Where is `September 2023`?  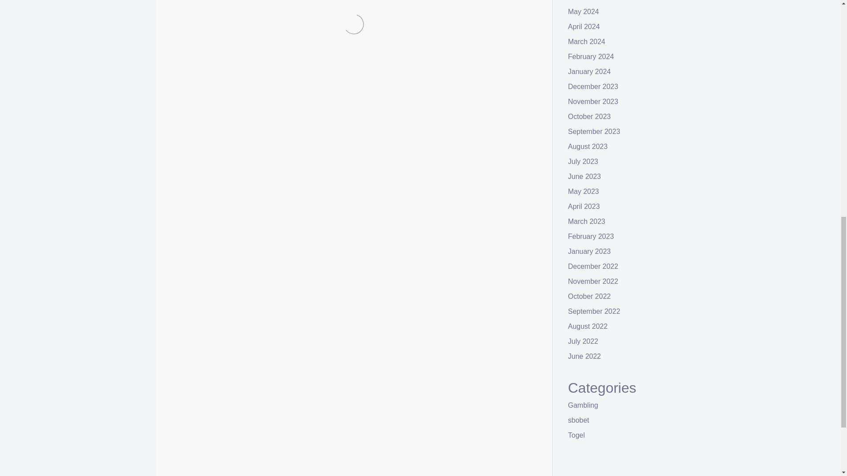
September 2023 is located at coordinates (594, 131).